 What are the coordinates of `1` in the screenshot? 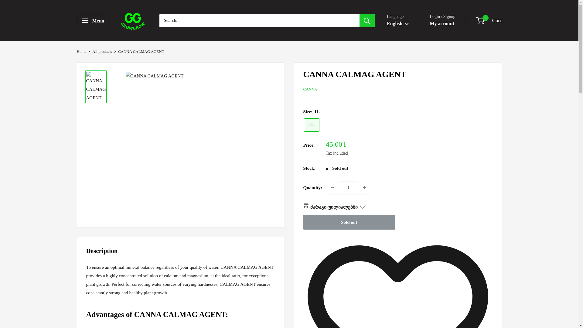 It's located at (349, 188).